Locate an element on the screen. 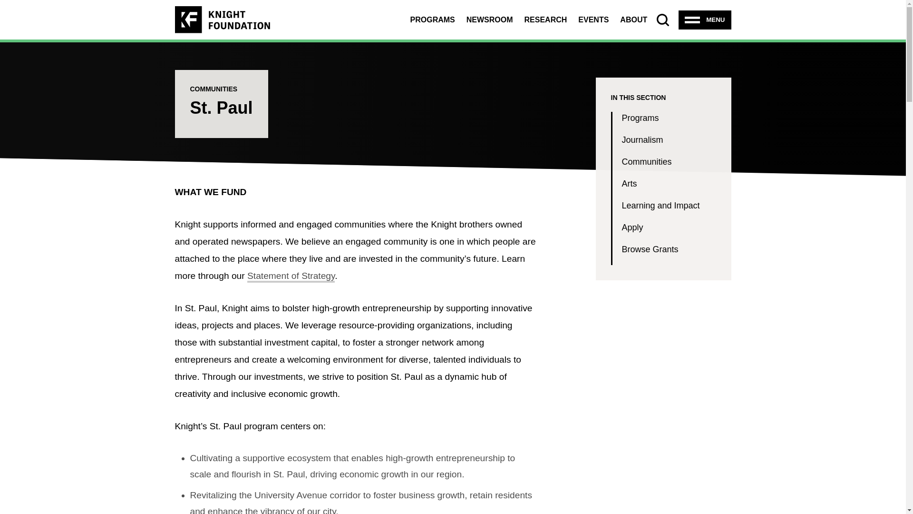  MENU is located at coordinates (705, 20).